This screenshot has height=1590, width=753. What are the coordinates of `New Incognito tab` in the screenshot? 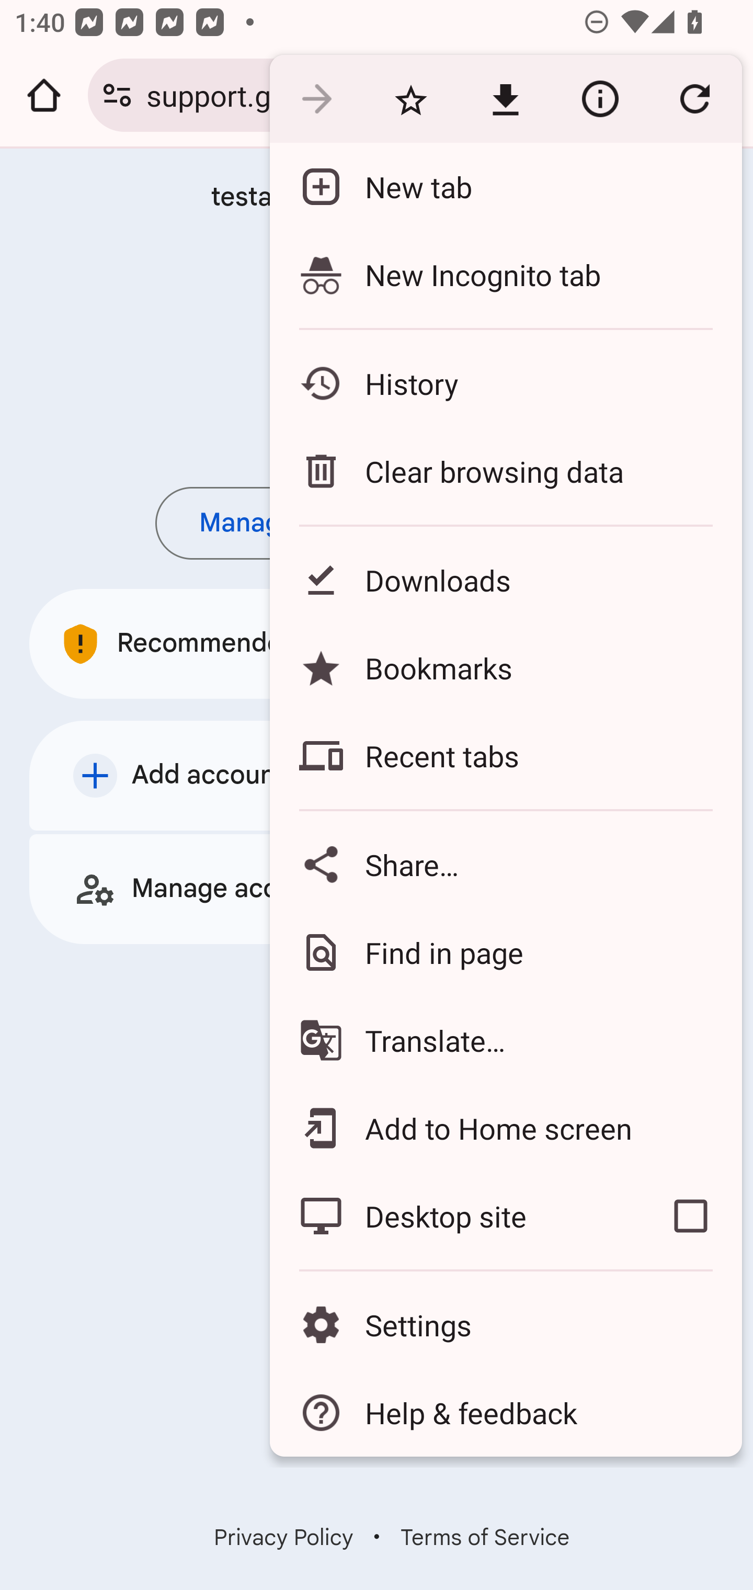 It's located at (505, 274).